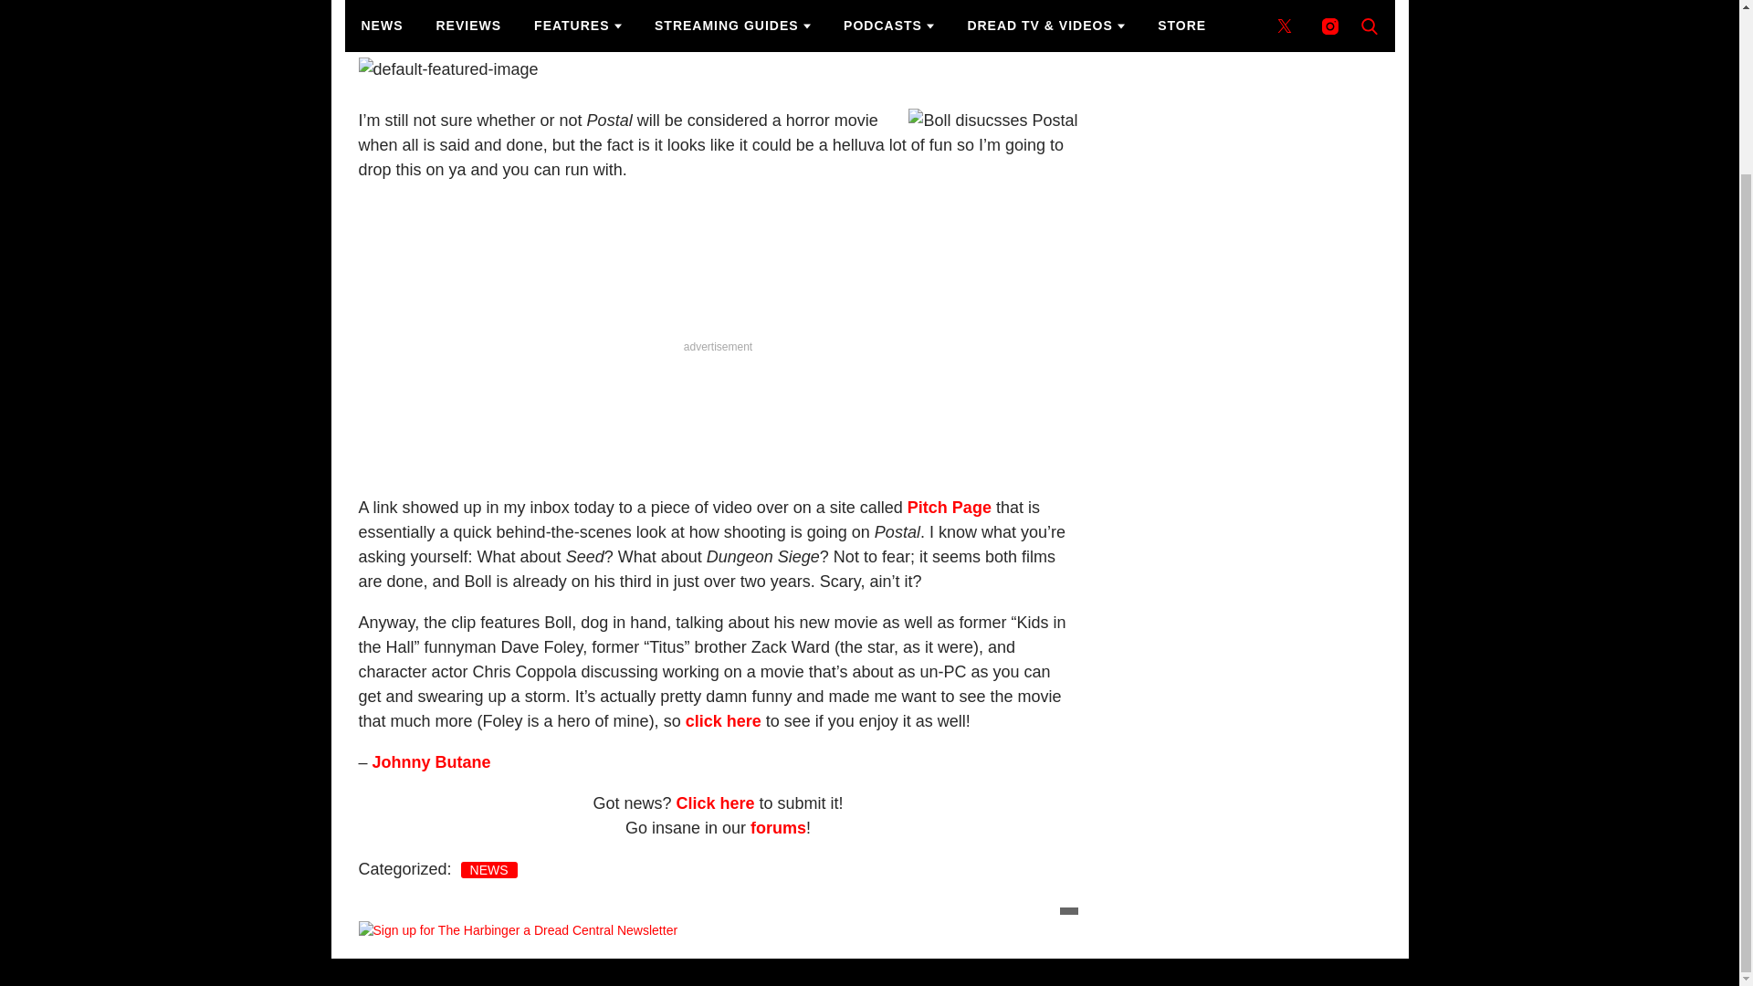  Describe the element at coordinates (827, 10) in the screenshot. I see `Share on Facebook` at that location.